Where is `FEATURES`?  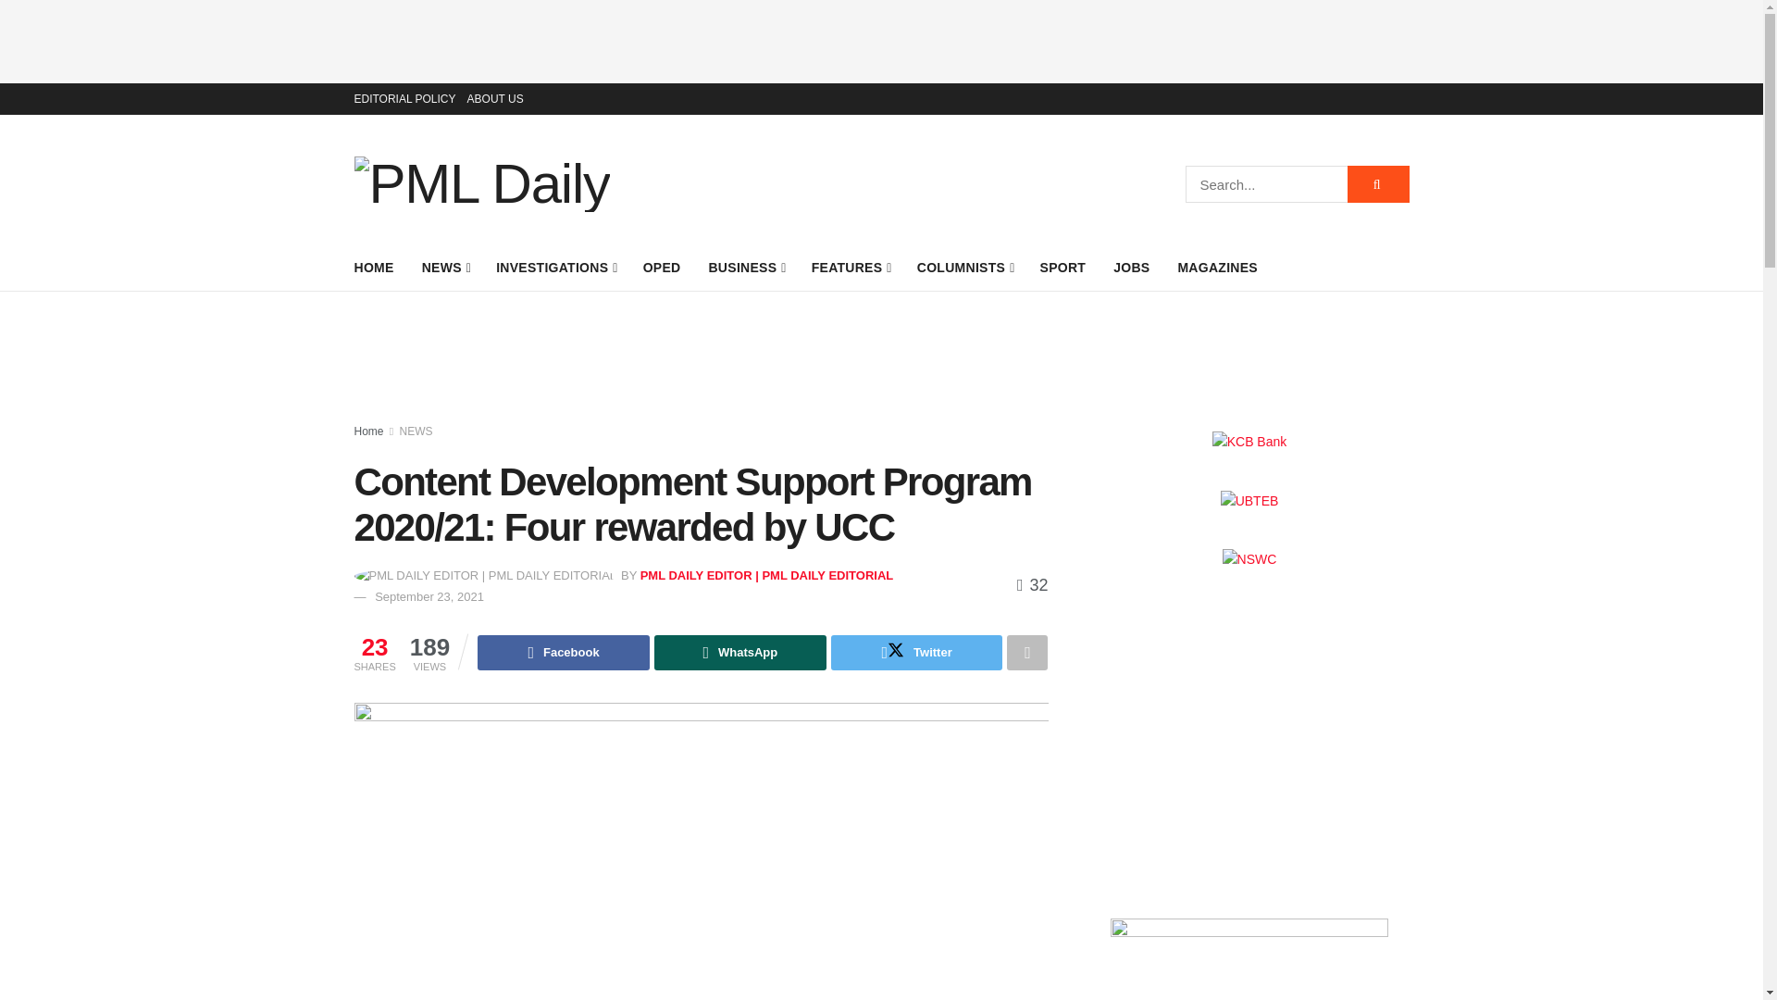
FEATURES is located at coordinates (851, 268).